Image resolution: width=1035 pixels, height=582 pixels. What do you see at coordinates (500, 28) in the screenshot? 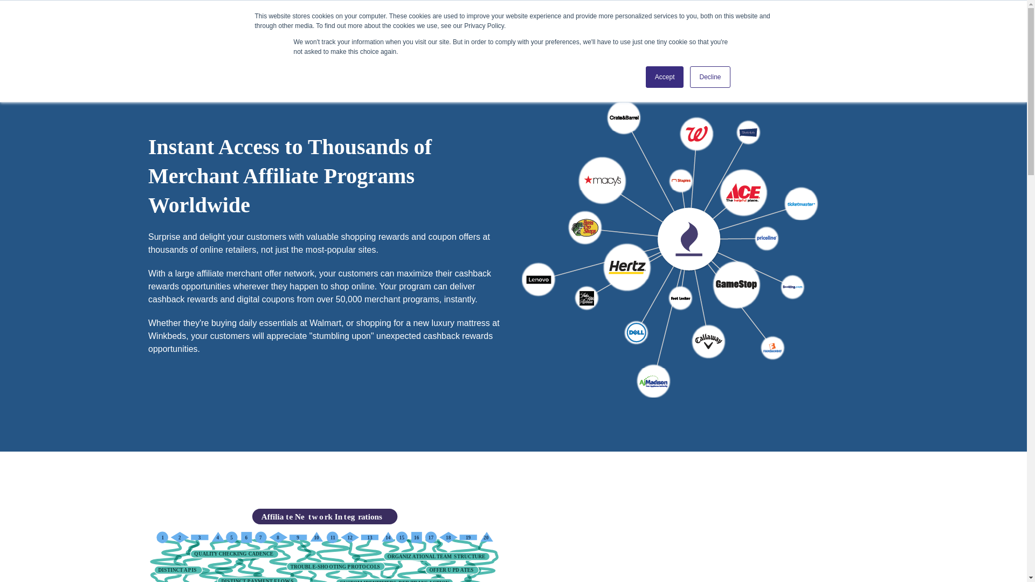
I see `Resources` at bounding box center [500, 28].